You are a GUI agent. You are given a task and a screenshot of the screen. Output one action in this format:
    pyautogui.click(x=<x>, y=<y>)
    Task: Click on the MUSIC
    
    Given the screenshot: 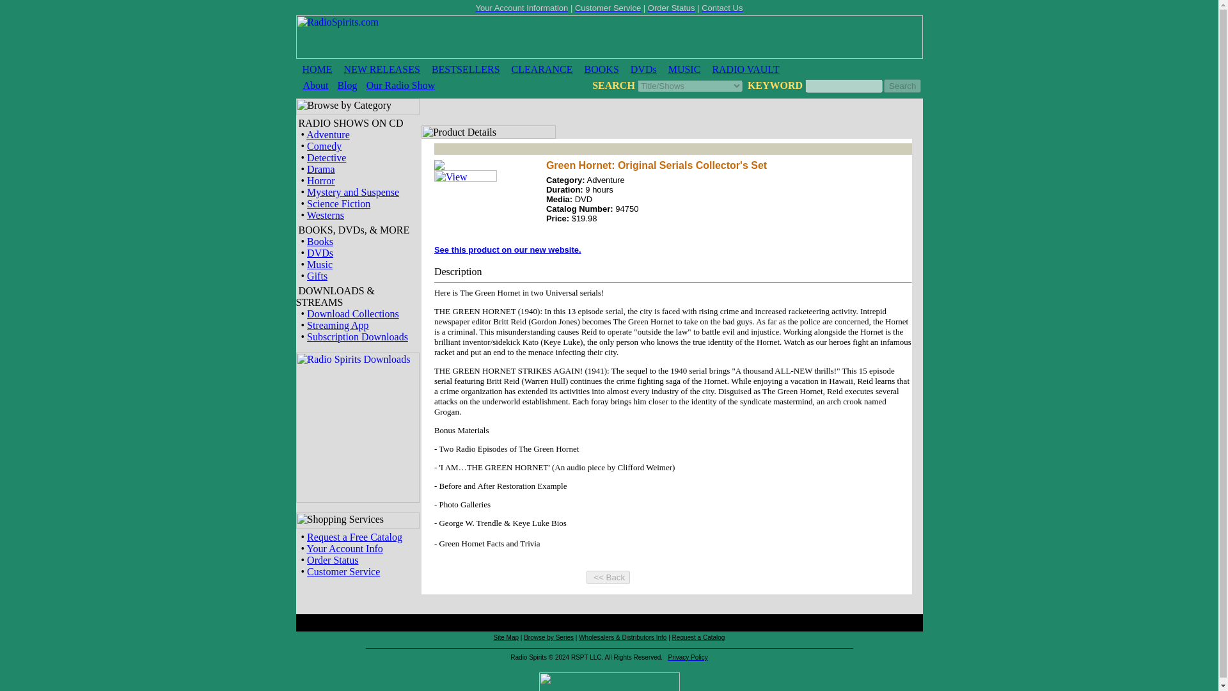 What is the action you would take?
    pyautogui.click(x=684, y=69)
    